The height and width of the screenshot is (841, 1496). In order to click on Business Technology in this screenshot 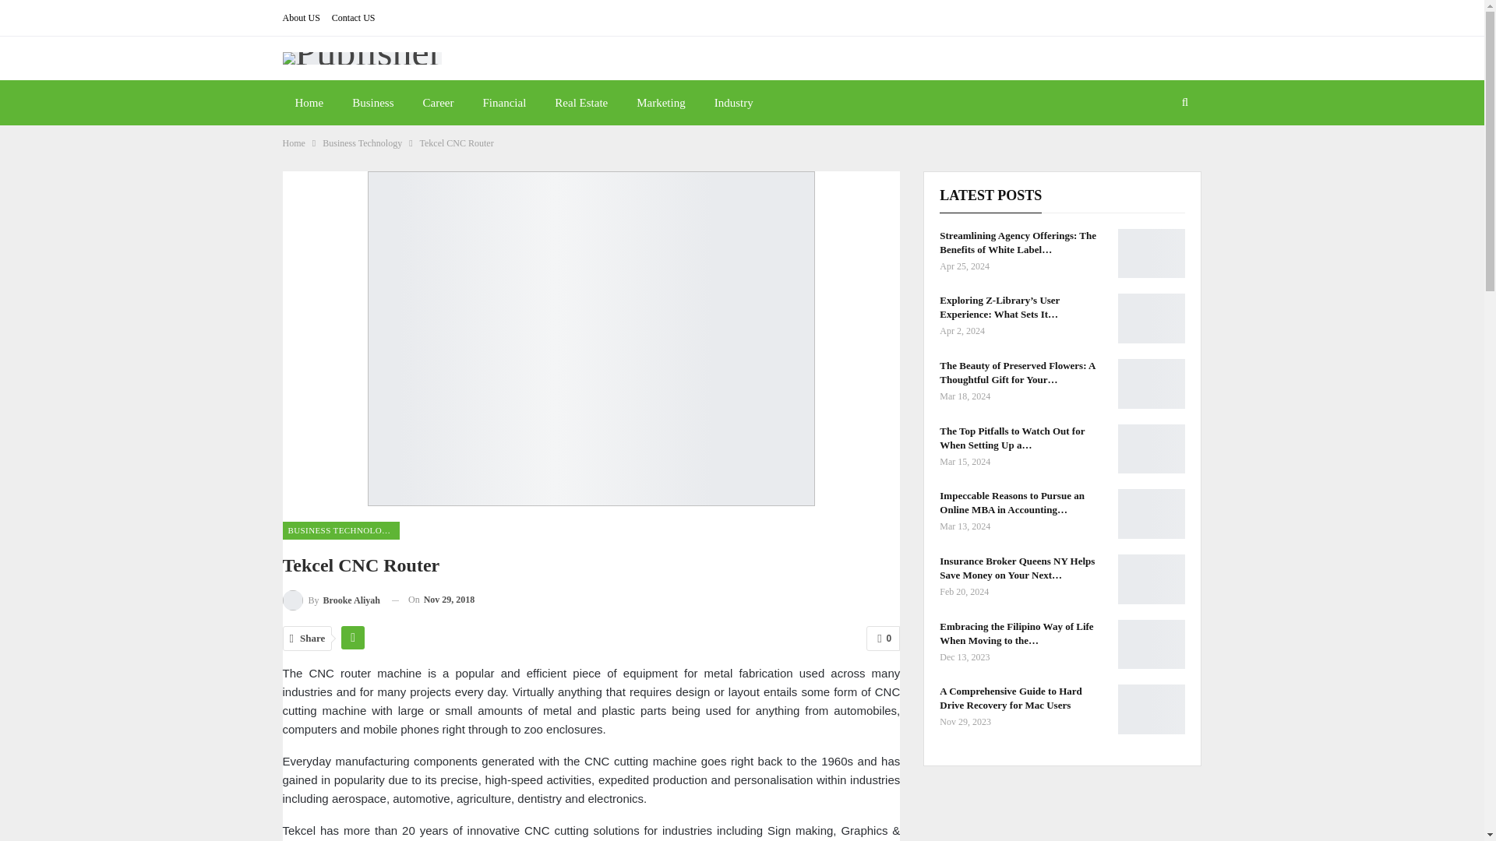, I will do `click(362, 143)`.